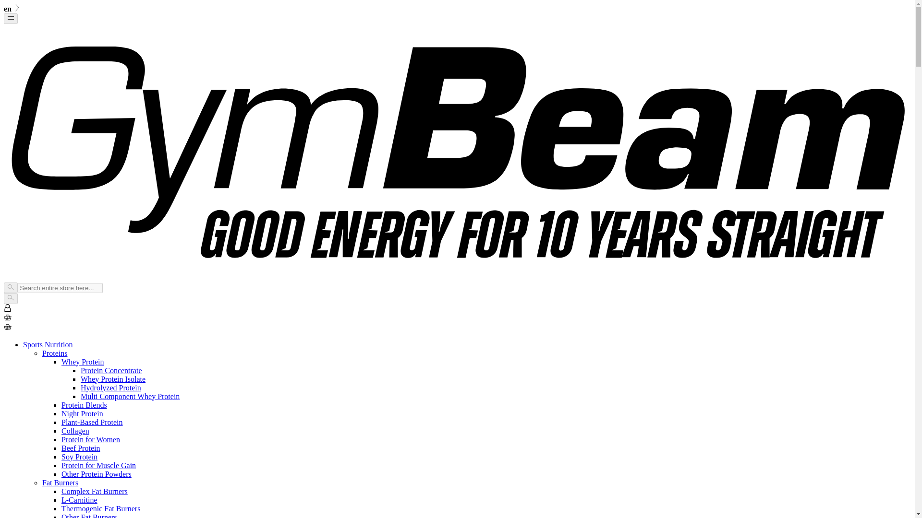  I want to click on L-Carnitine, so click(80, 500).